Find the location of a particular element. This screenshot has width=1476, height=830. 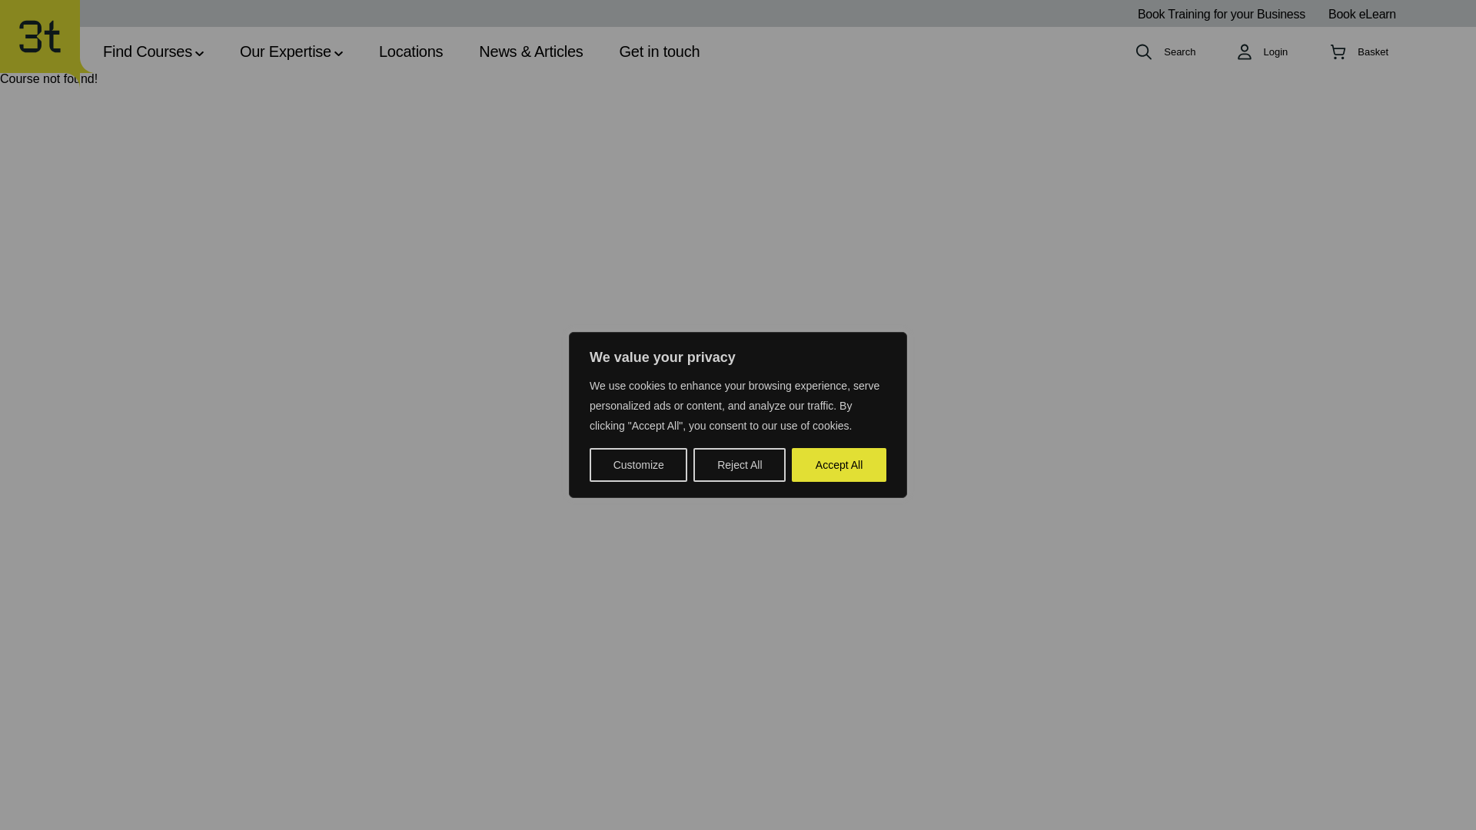

Locations is located at coordinates (411, 54).